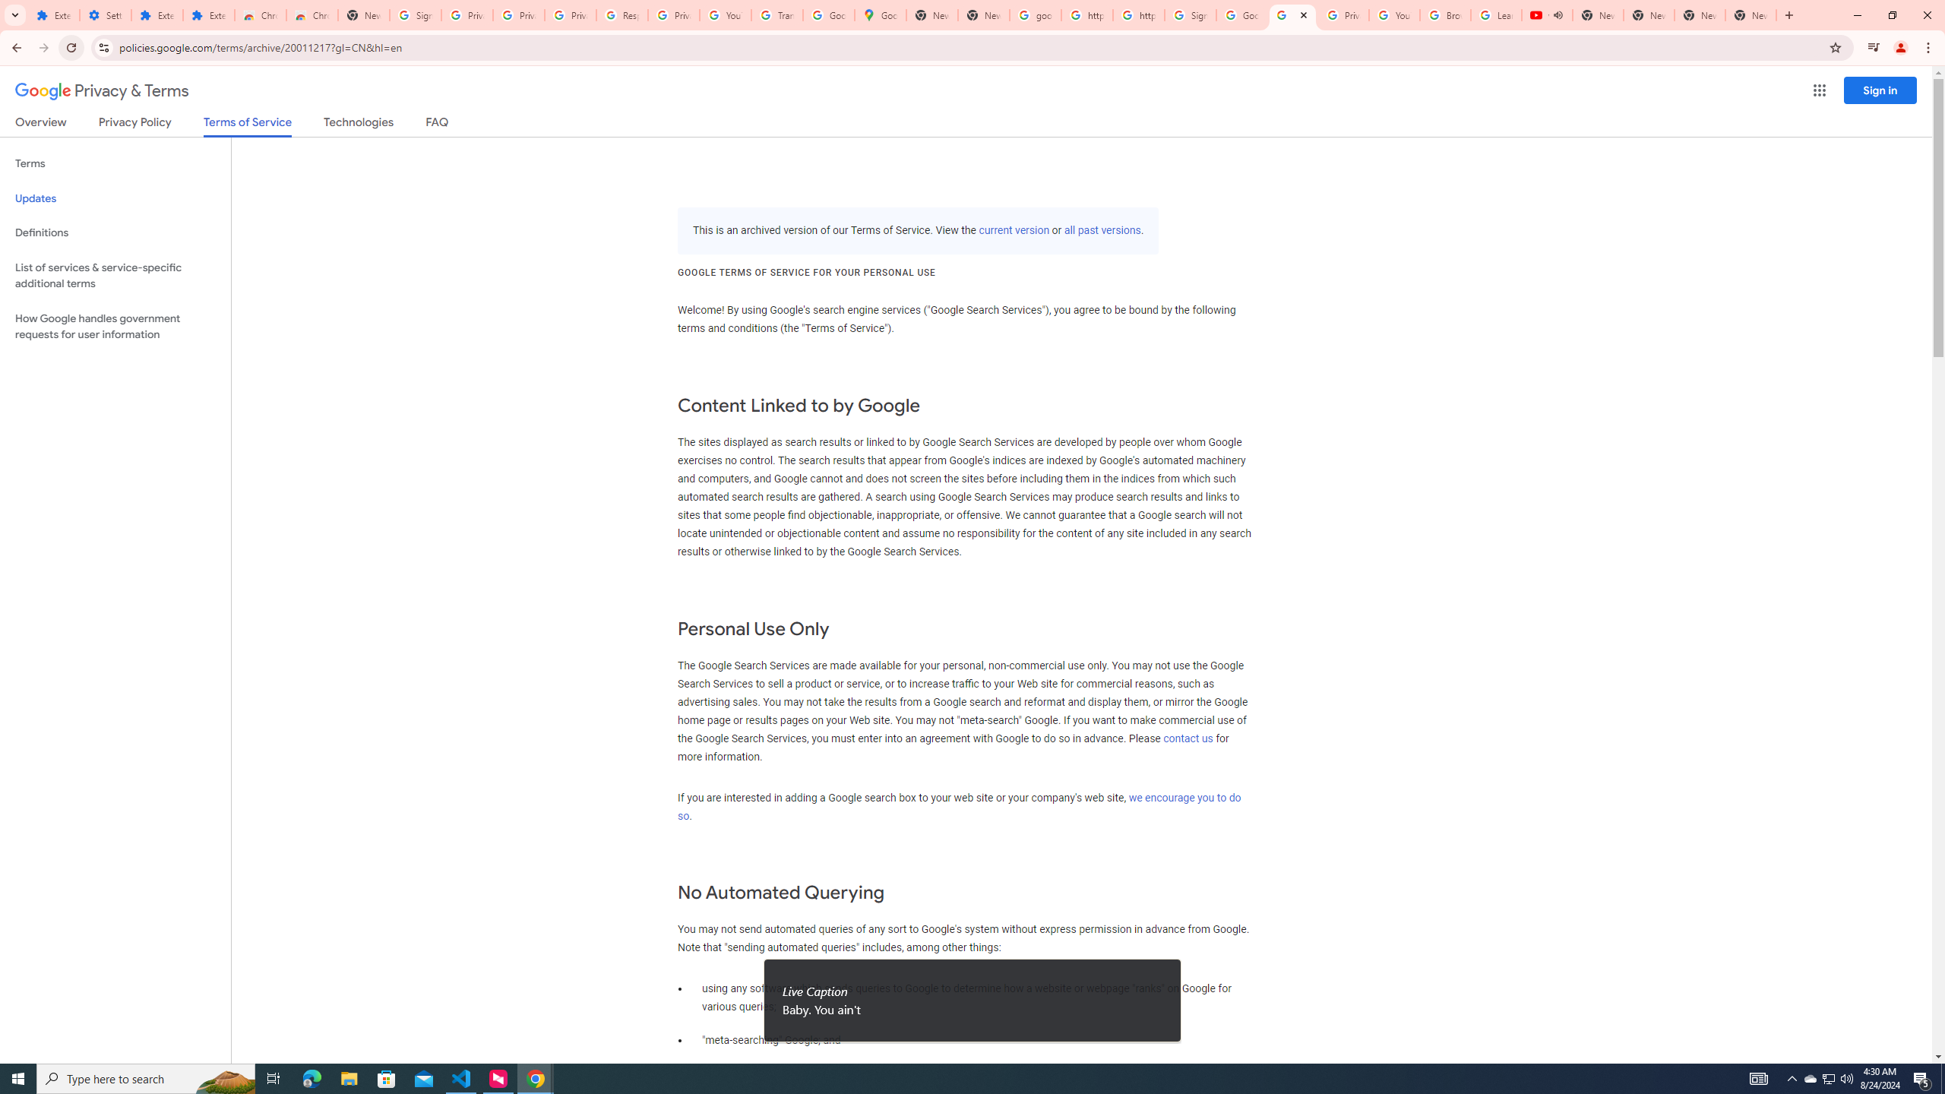 The width and height of the screenshot is (1945, 1094). Describe the element at coordinates (1102, 231) in the screenshot. I see `all past versions` at that location.